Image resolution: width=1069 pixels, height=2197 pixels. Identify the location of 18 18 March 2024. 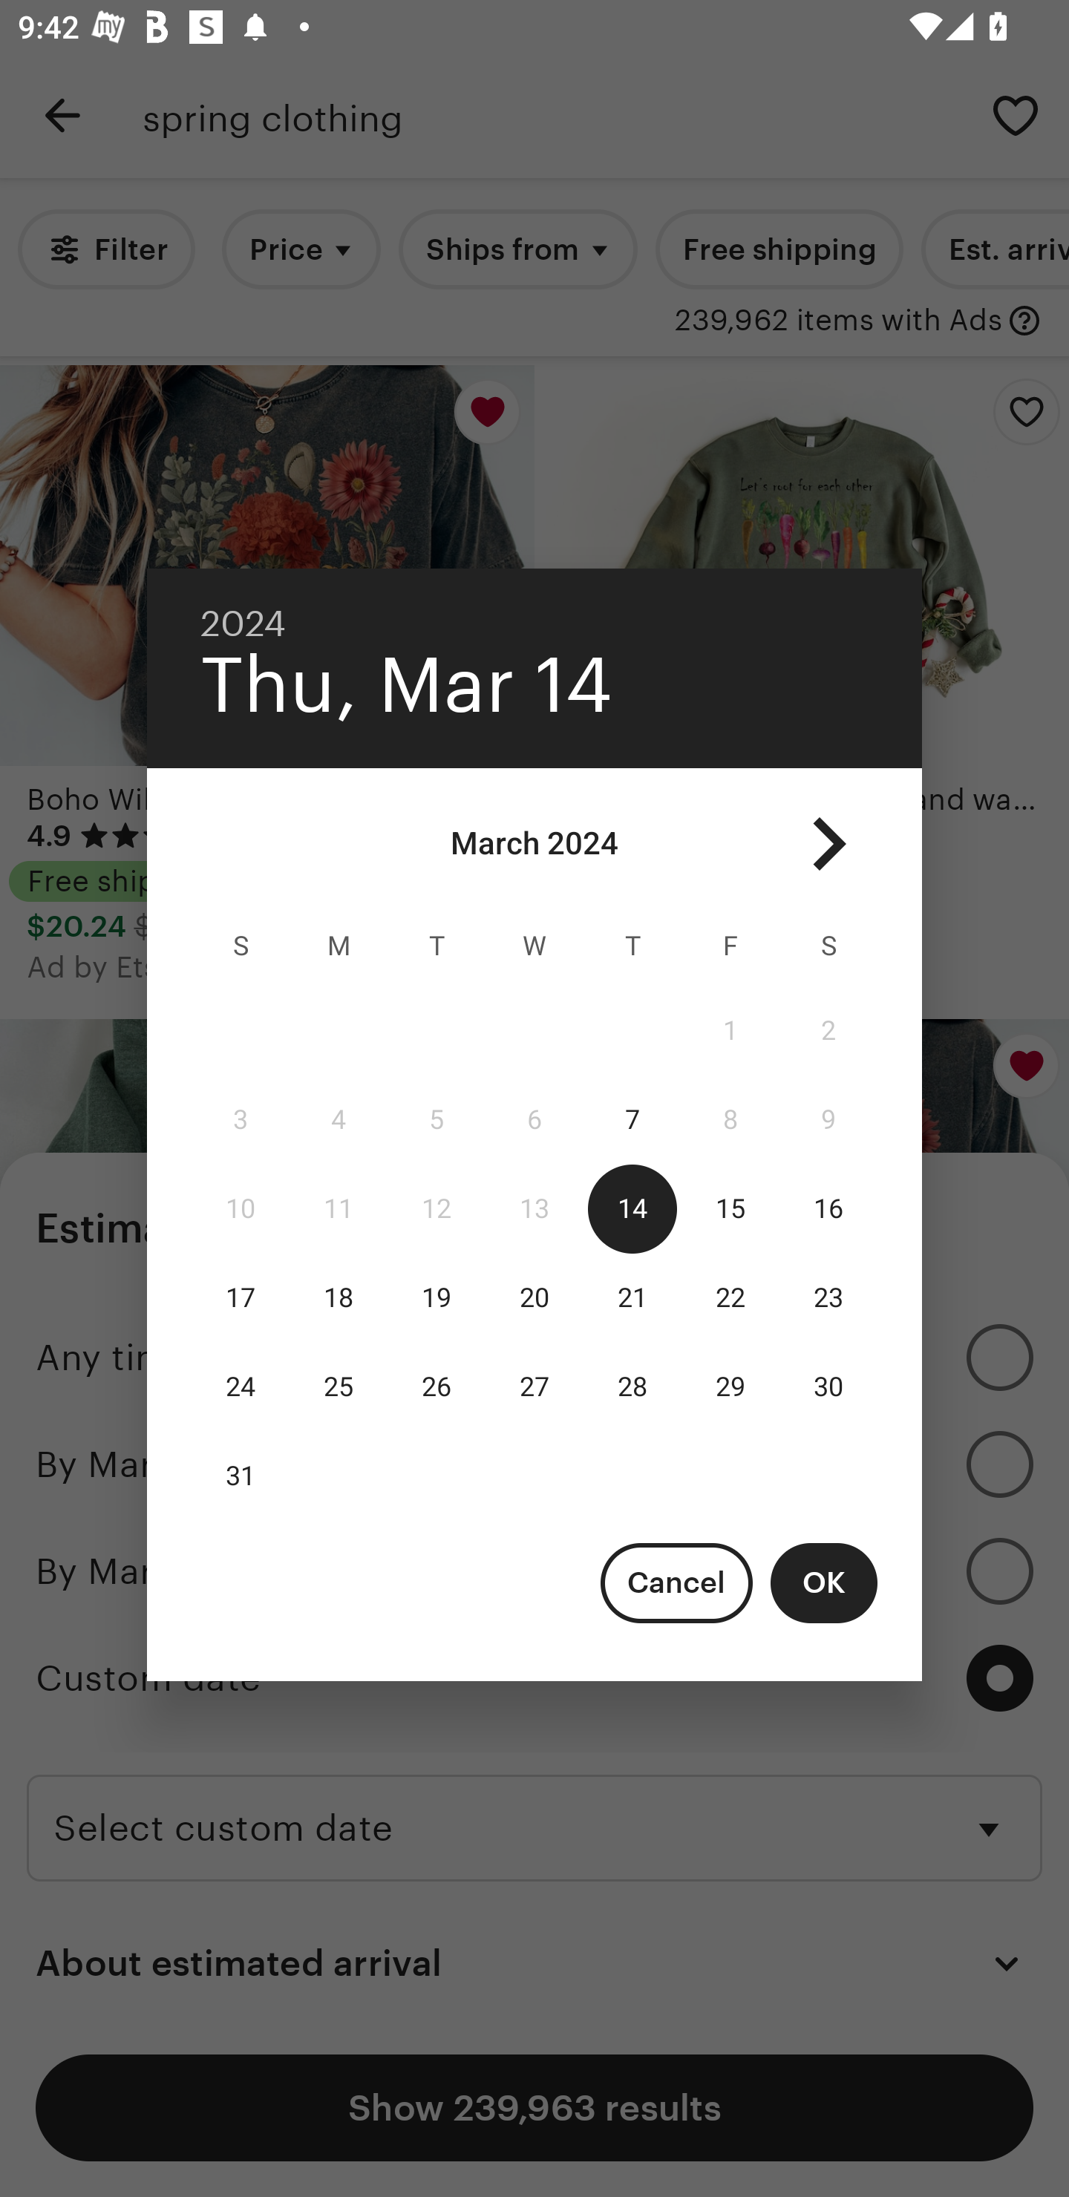
(339, 1298).